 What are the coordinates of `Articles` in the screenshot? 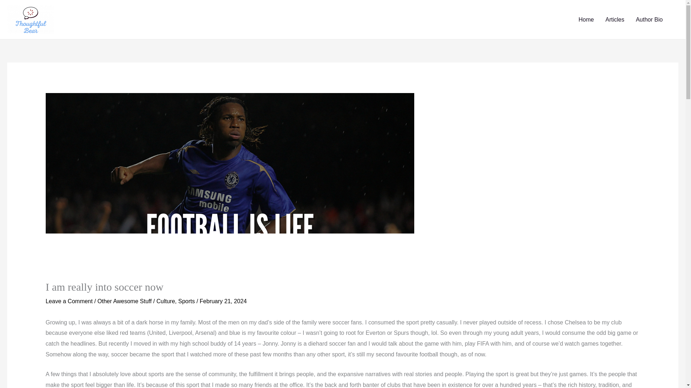 It's located at (615, 19).